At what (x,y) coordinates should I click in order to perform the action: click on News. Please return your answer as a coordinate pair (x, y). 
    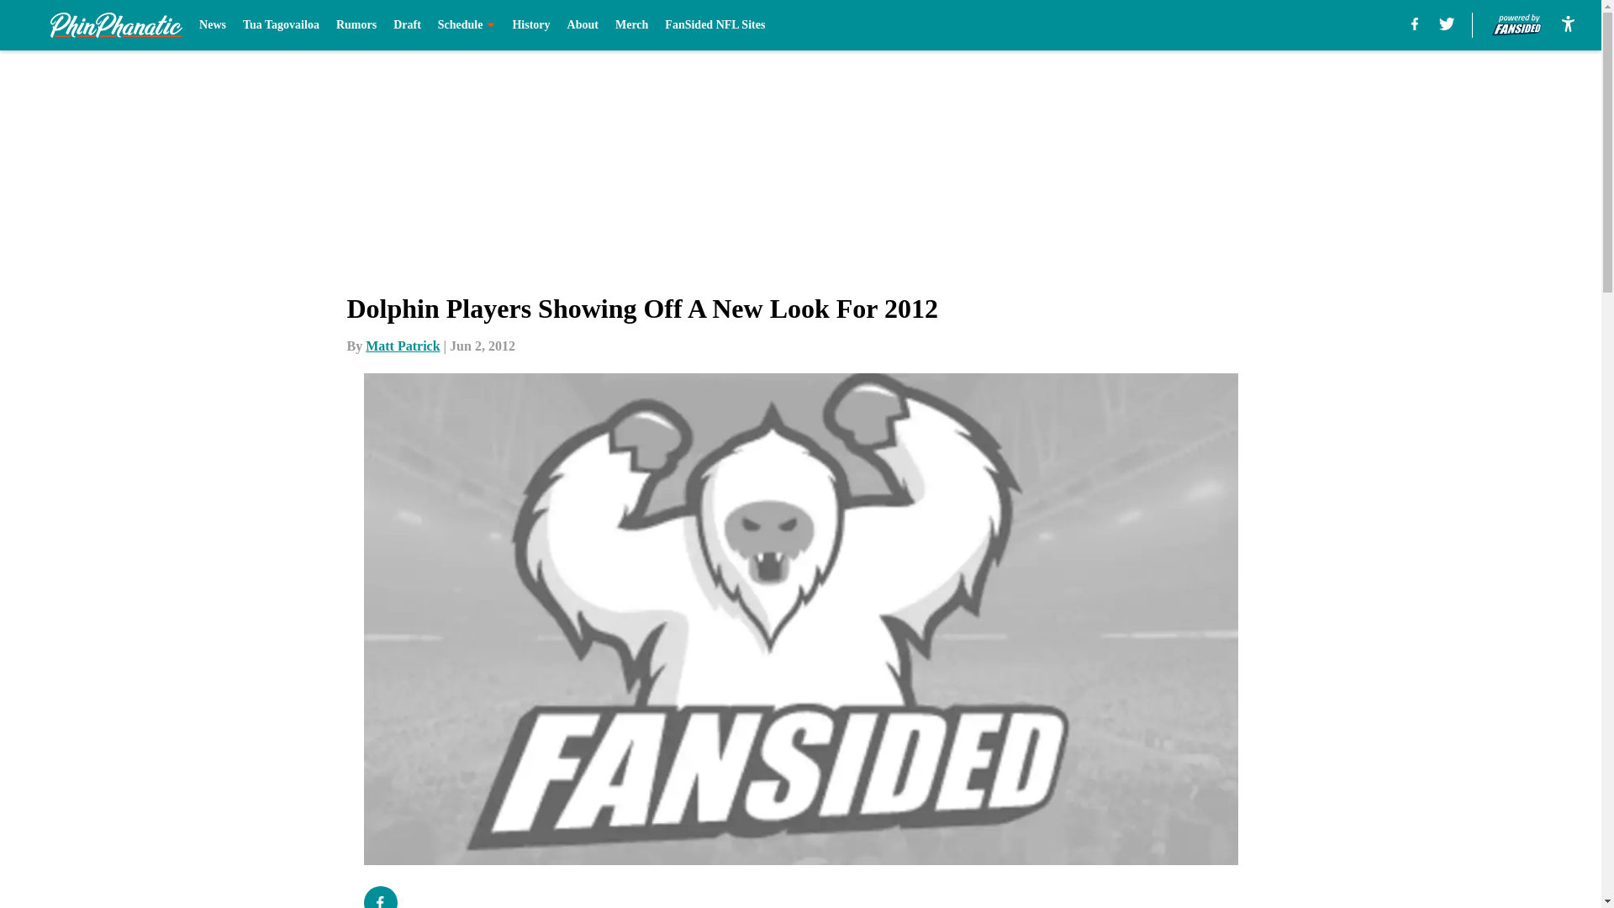
    Looking at the image, I should click on (212, 25).